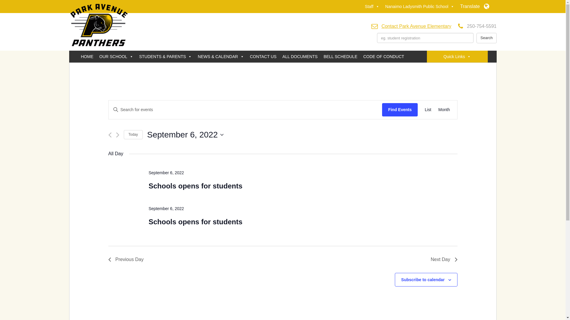  I want to click on Previous day, so click(110, 135).